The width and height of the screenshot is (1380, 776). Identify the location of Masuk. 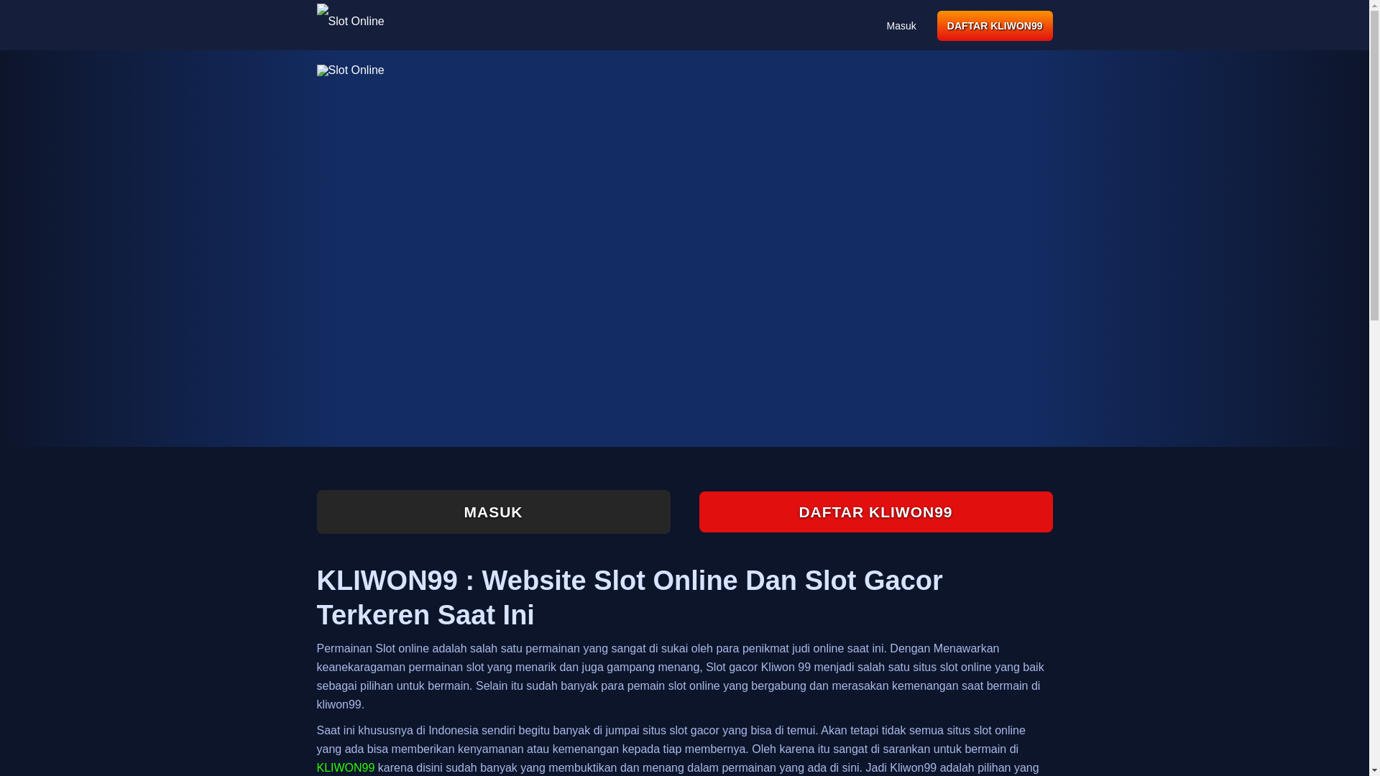
(901, 26).